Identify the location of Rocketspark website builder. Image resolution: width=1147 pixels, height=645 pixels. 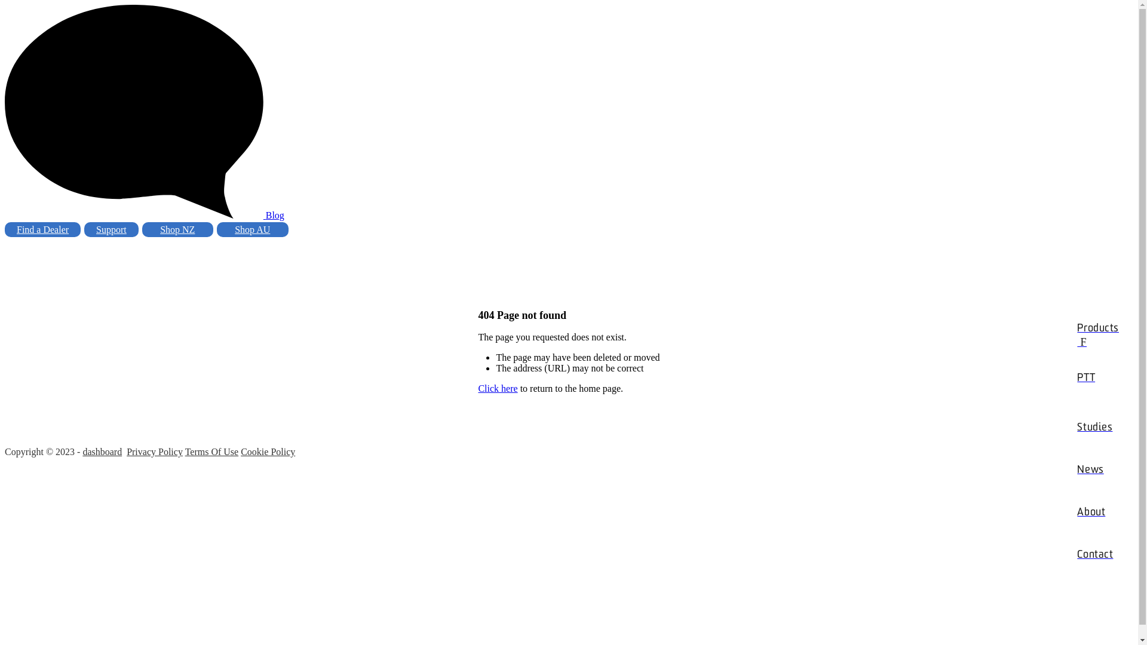
(1074, 456).